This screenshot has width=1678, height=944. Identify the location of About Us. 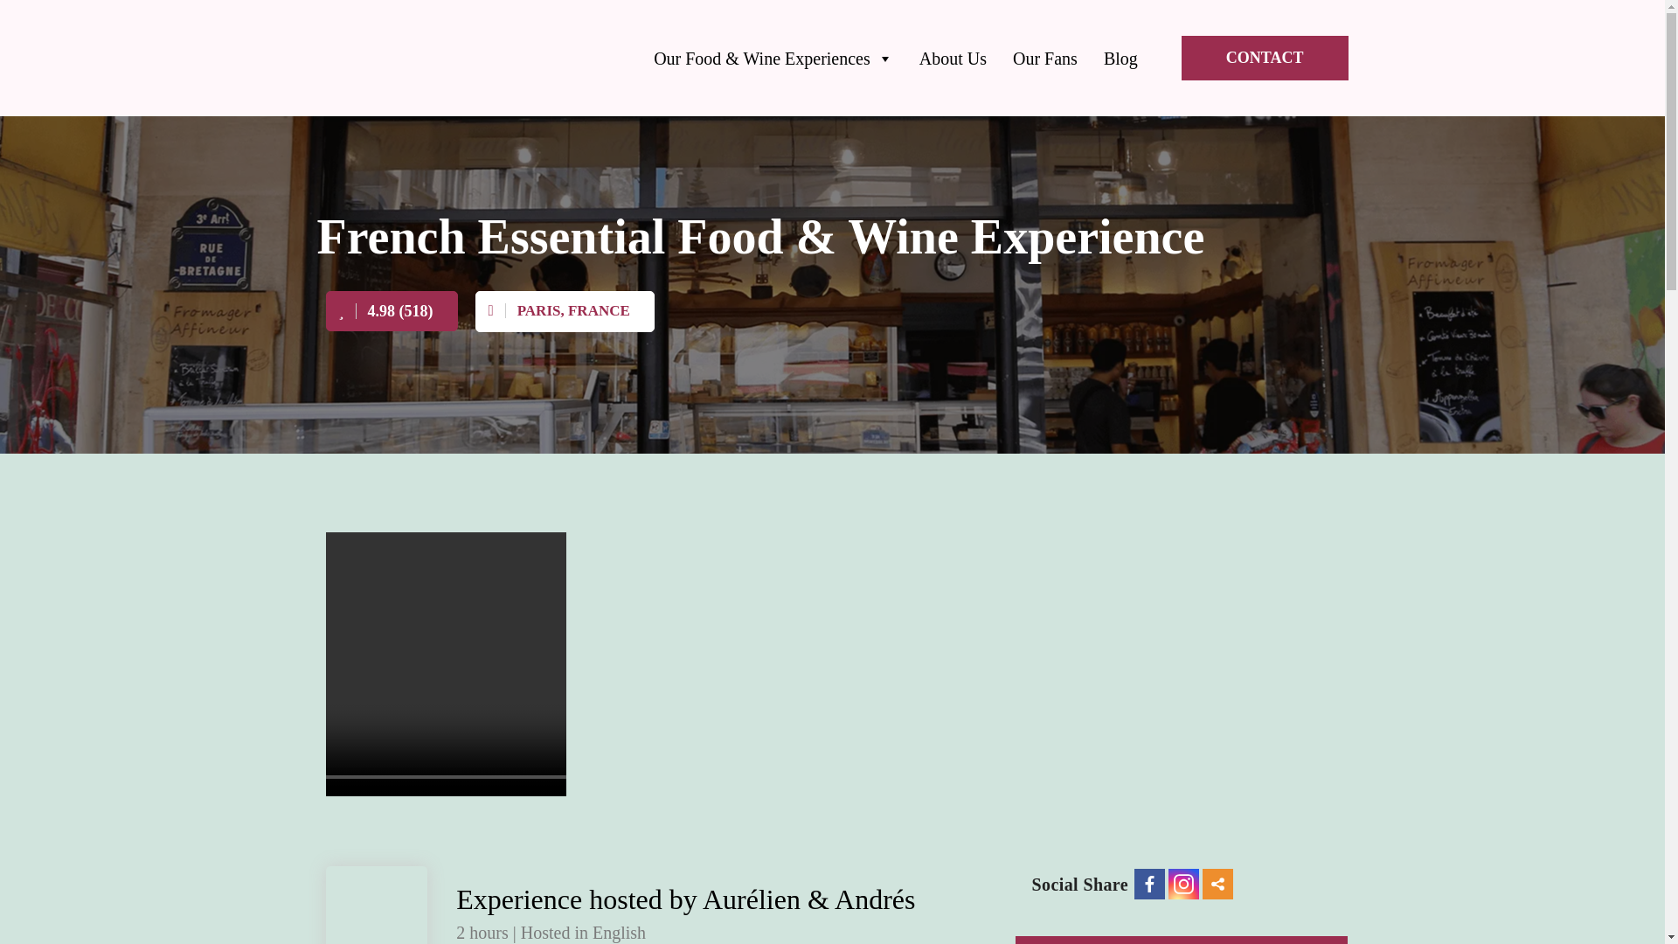
(953, 58).